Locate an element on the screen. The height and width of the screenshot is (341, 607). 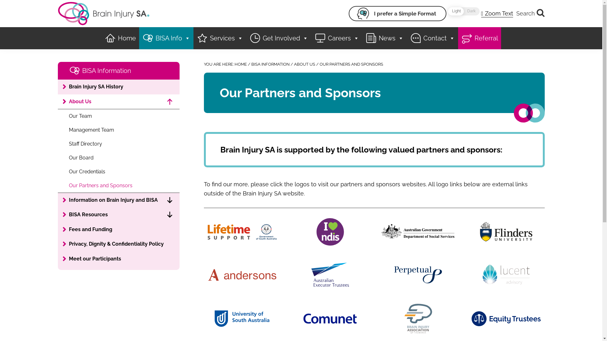
Contact is located at coordinates (432, 38).